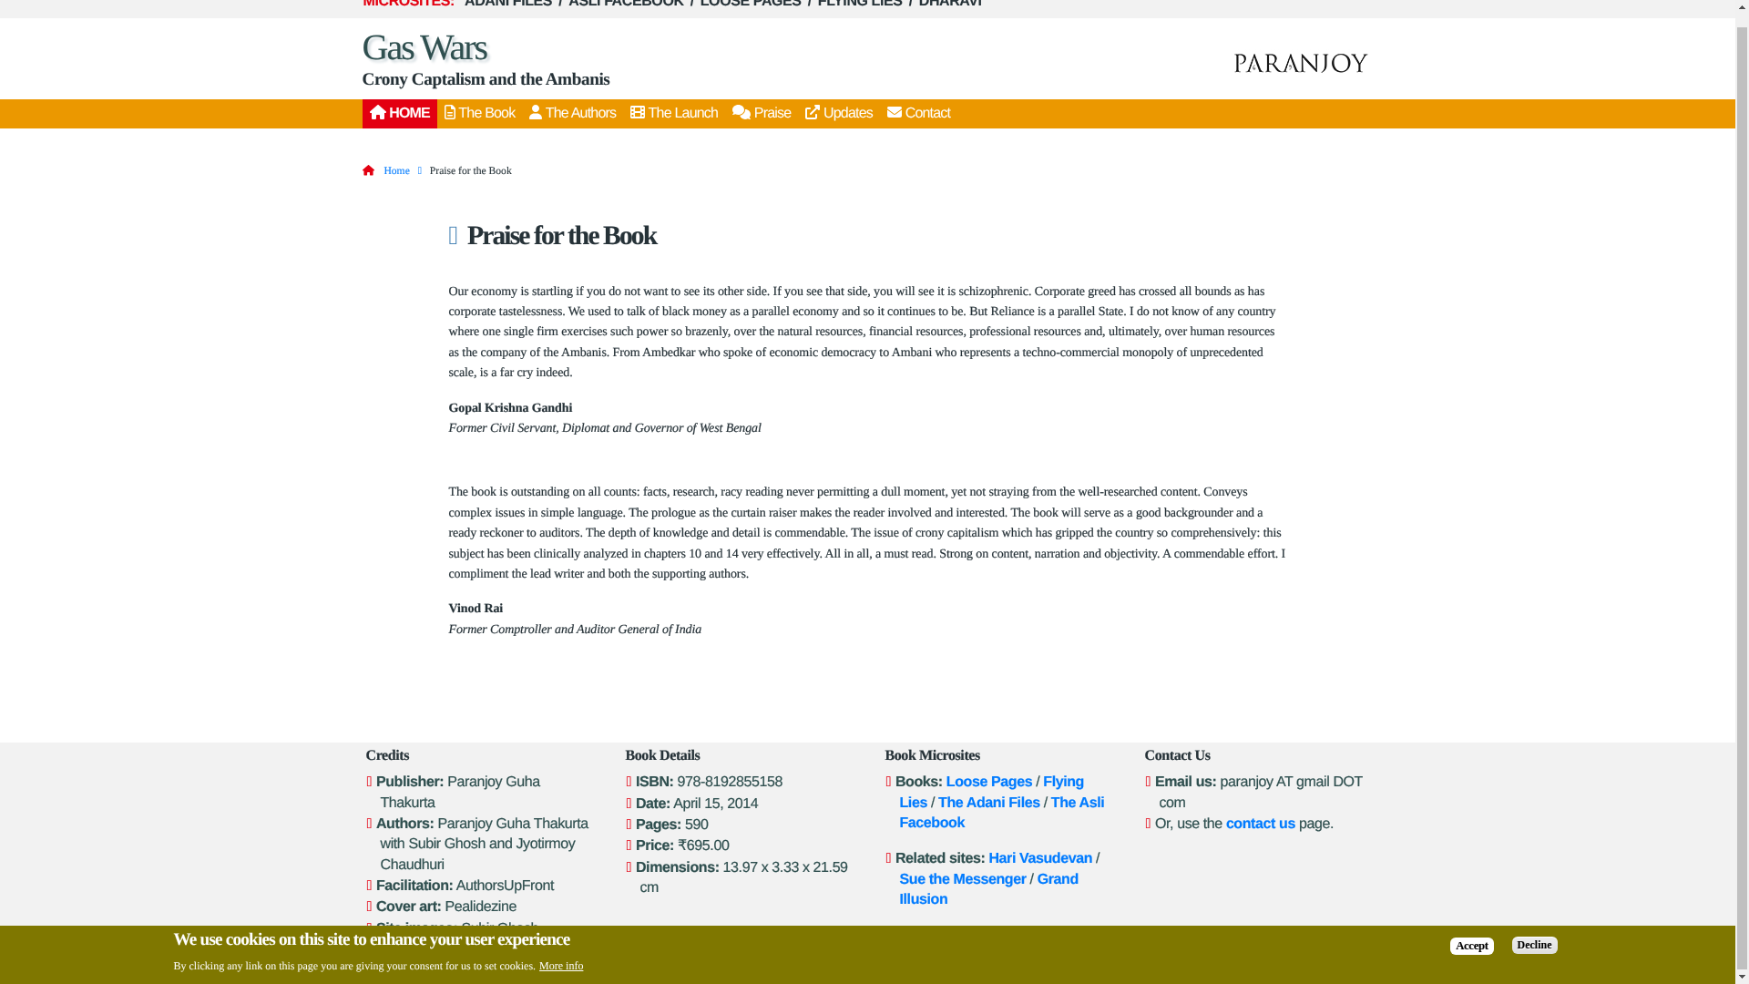 This screenshot has height=984, width=1749. What do you see at coordinates (572, 114) in the screenshot?
I see `The Authors` at bounding box center [572, 114].